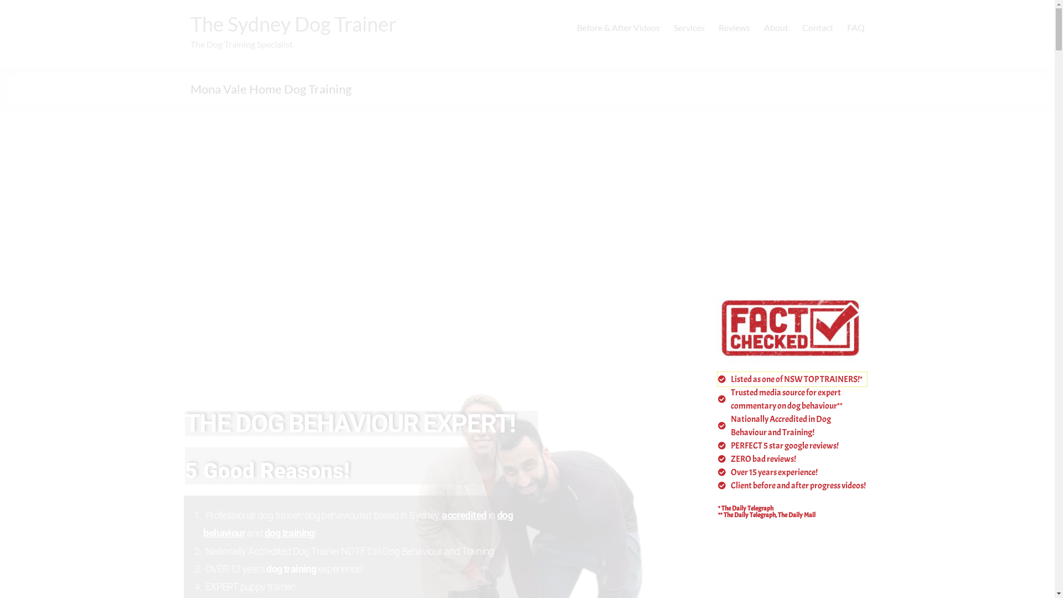  I want to click on Contact, so click(817, 28).